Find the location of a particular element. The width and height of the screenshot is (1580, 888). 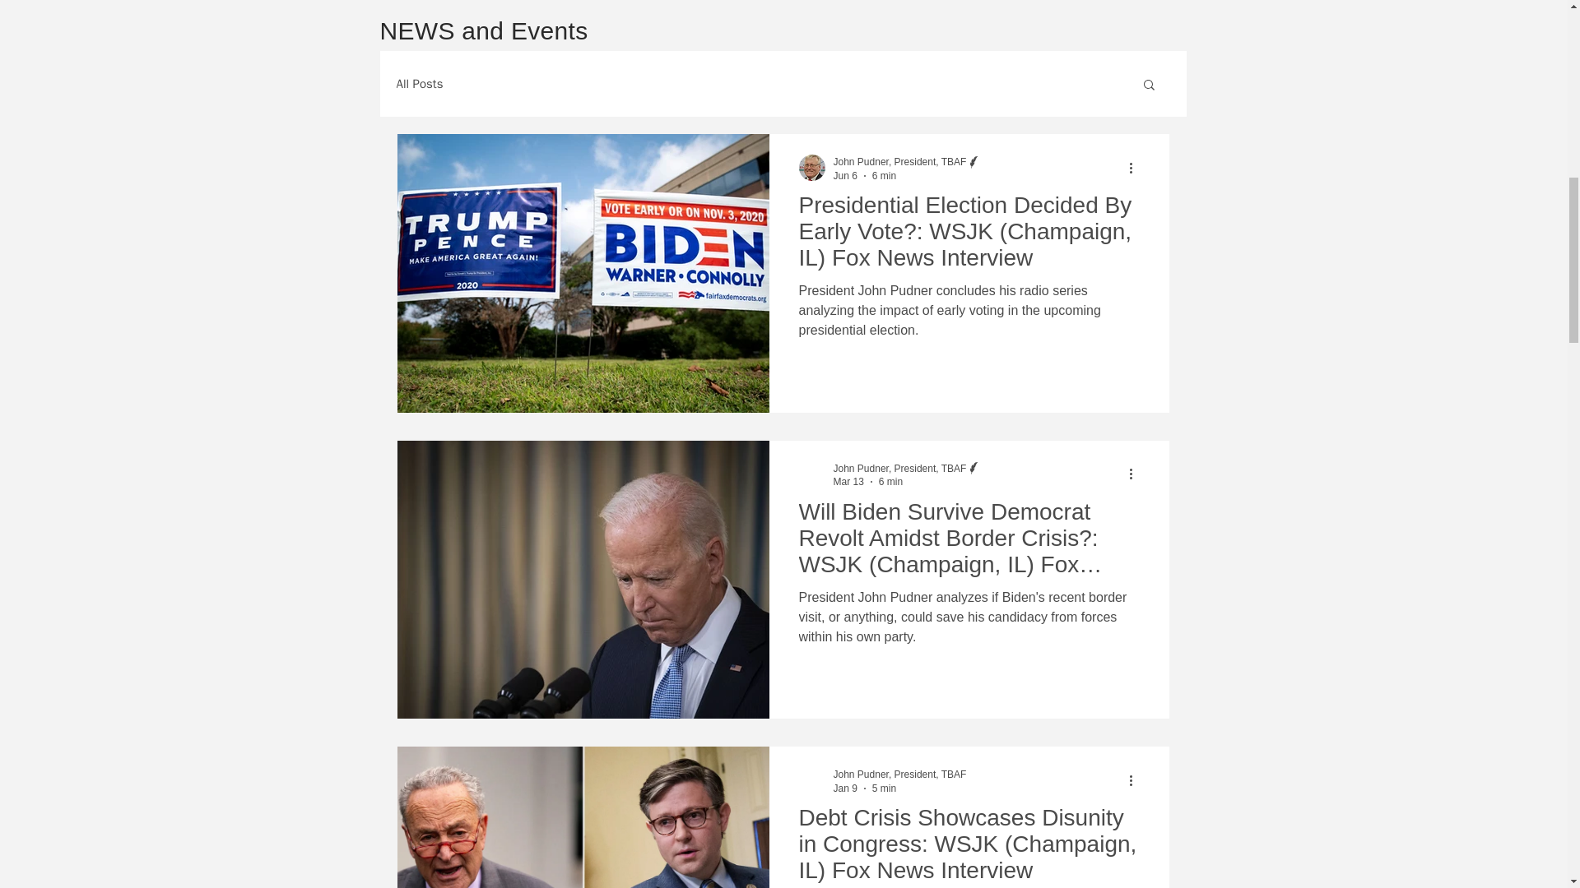

John Pudner, President, TBAF is located at coordinates (899, 162).